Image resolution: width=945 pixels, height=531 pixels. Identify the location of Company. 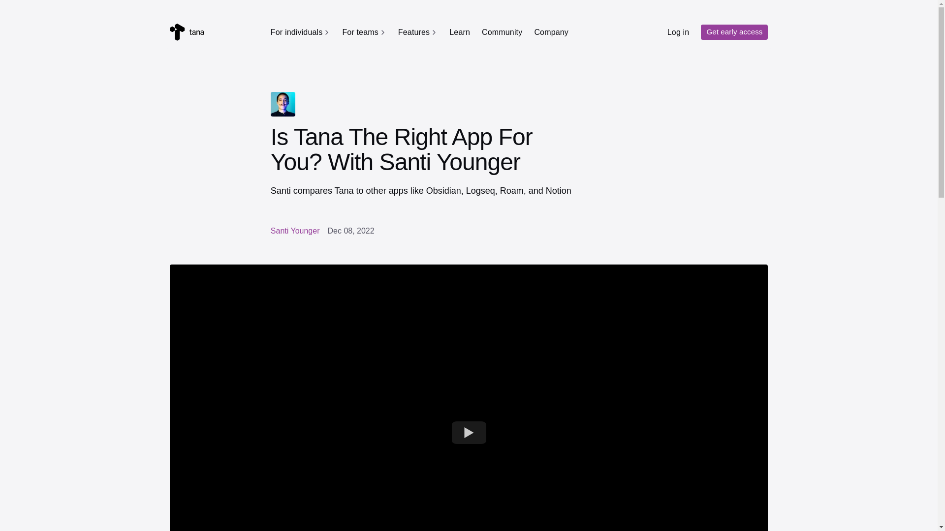
(551, 31).